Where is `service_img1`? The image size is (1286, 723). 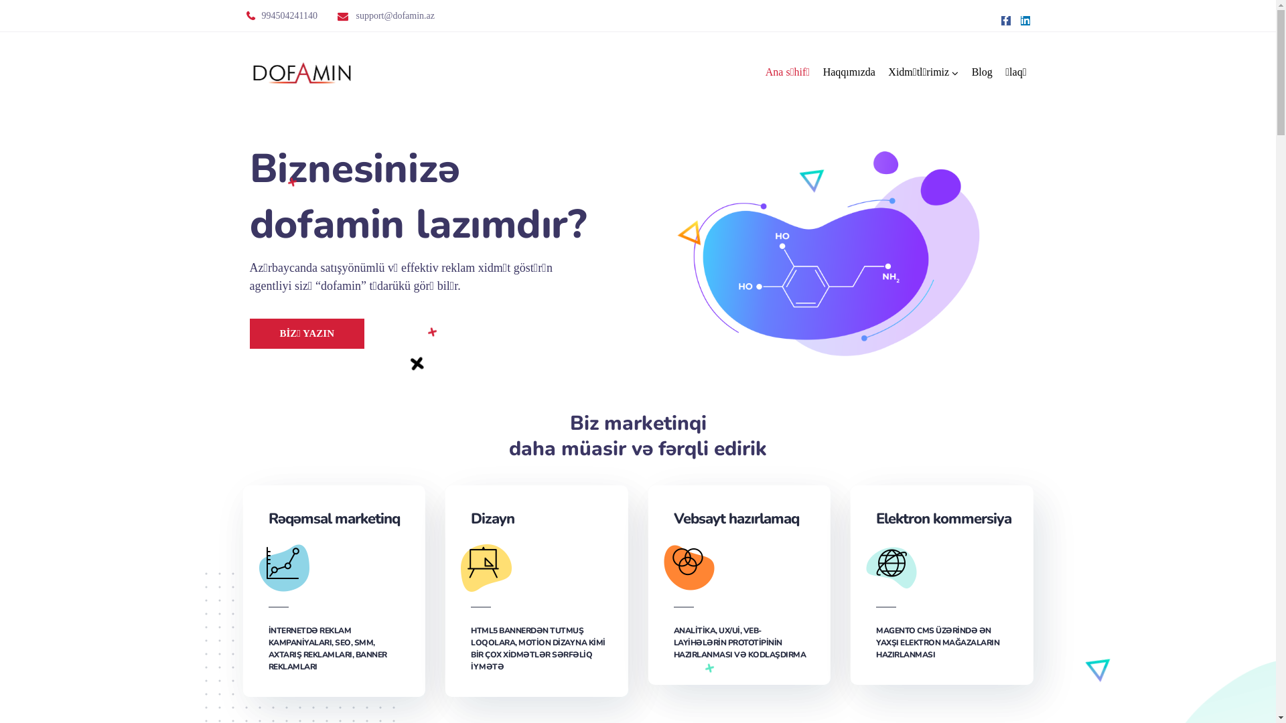
service_img1 is located at coordinates (284, 568).